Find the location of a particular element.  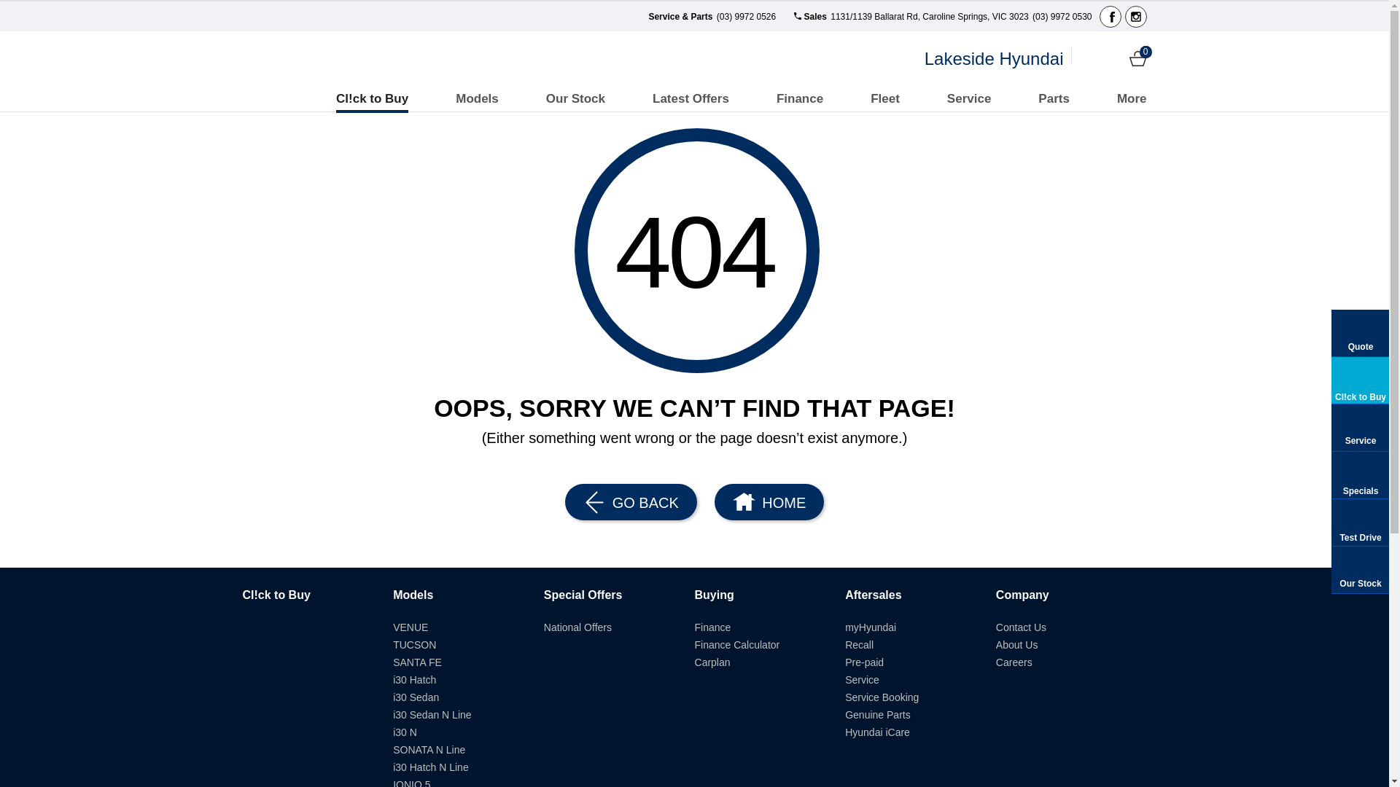

Login is located at coordinates (1088, 58).